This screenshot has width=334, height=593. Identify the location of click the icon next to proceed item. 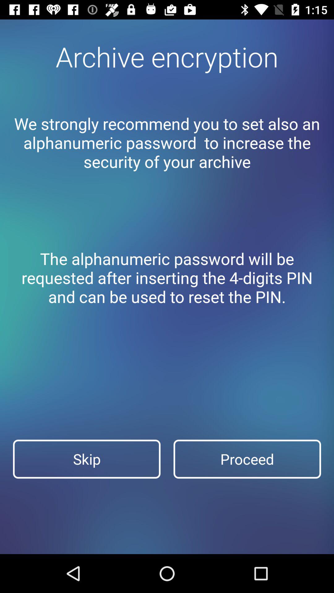
(87, 459).